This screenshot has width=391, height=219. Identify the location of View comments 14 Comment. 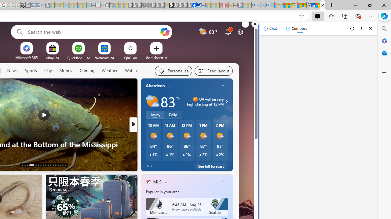
(177, 165).